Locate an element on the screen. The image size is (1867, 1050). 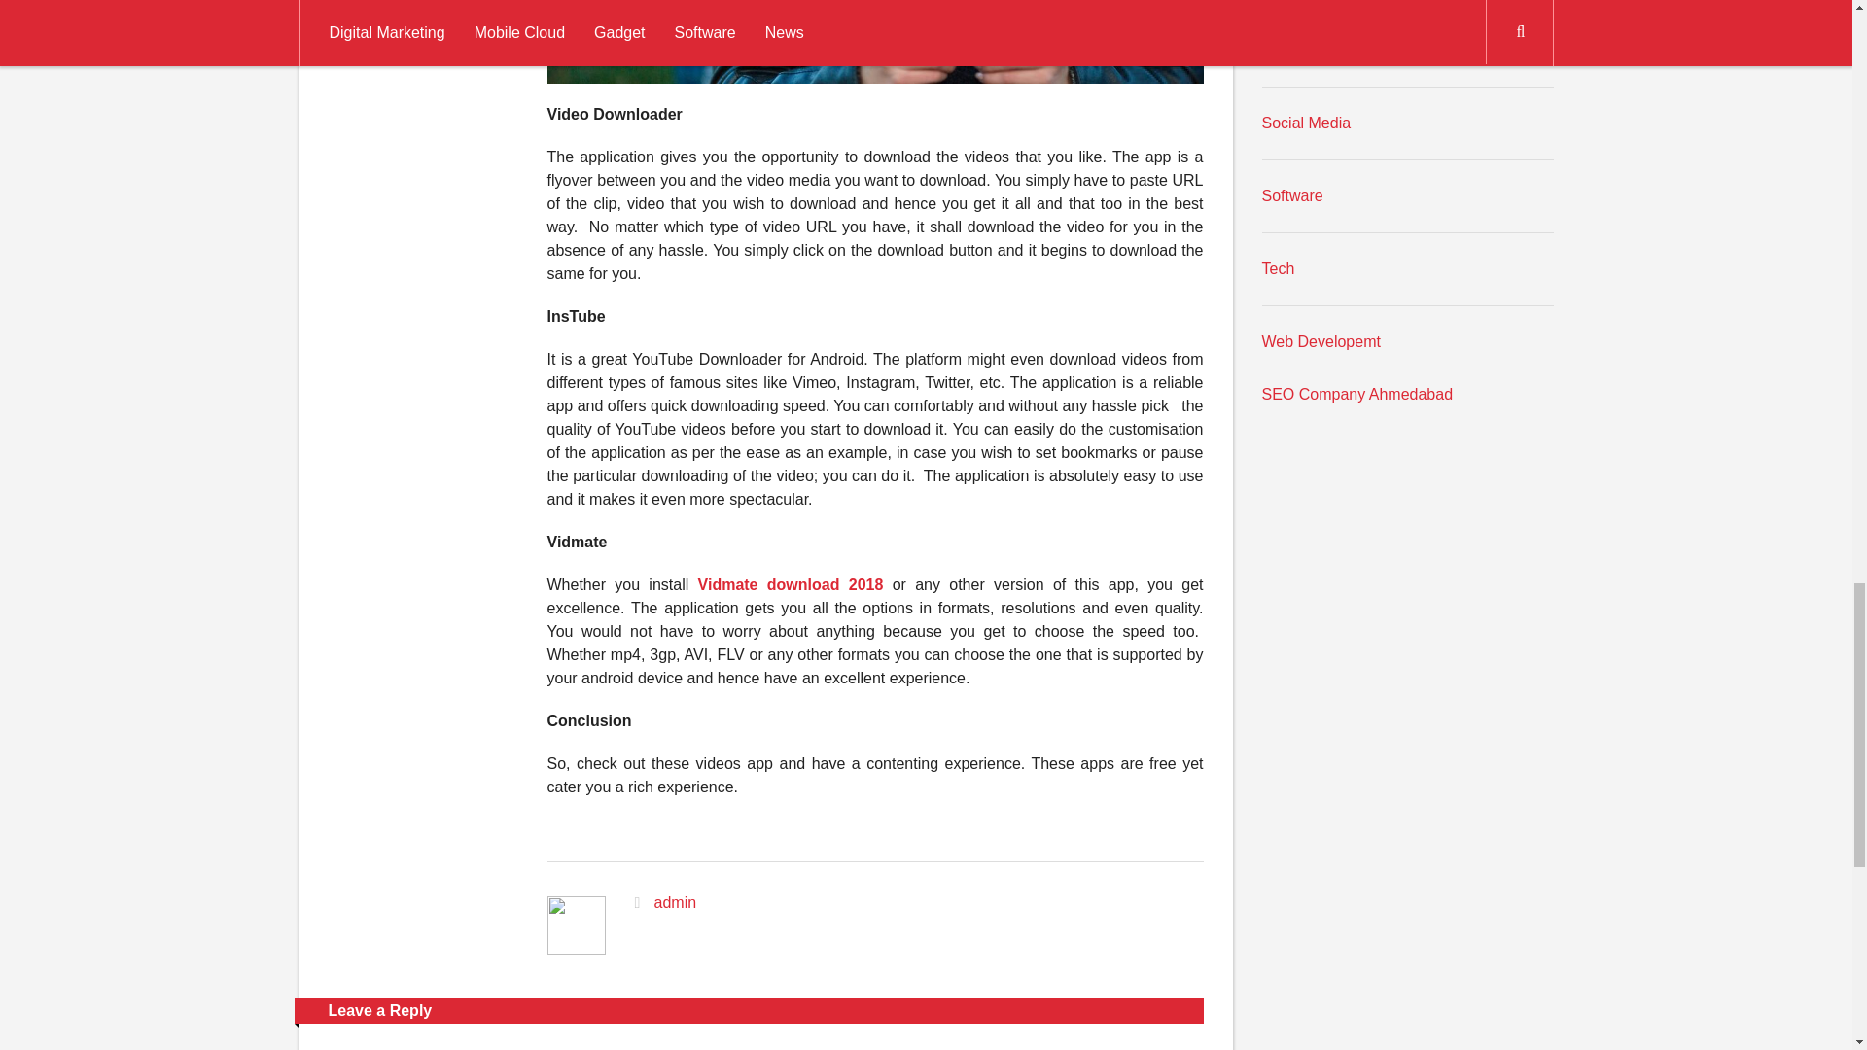
Posts by admin is located at coordinates (675, 902).